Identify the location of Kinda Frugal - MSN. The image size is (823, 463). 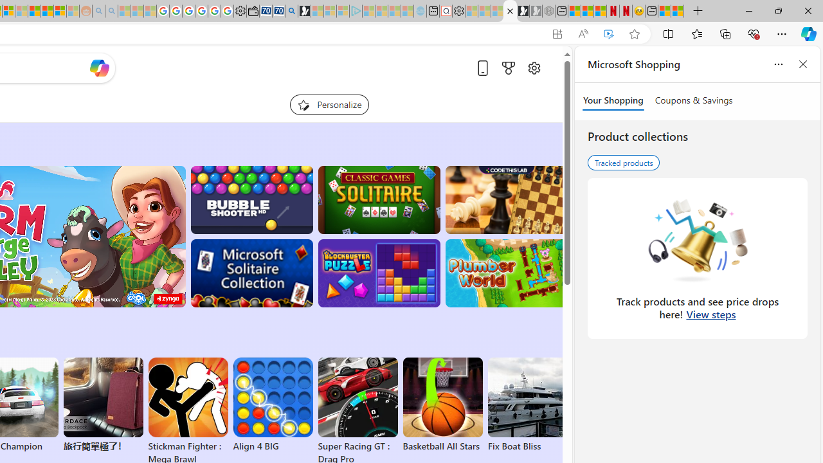
(48, 12).